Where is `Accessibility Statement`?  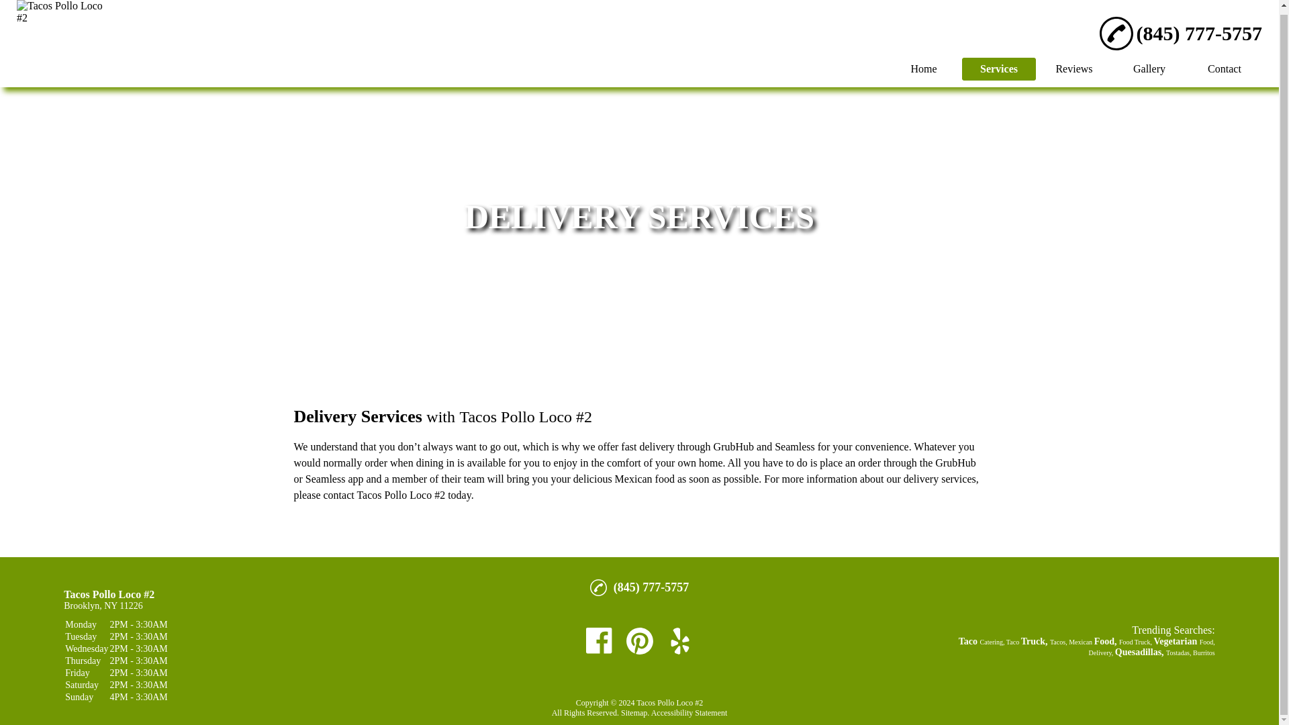 Accessibility Statement is located at coordinates (689, 713).